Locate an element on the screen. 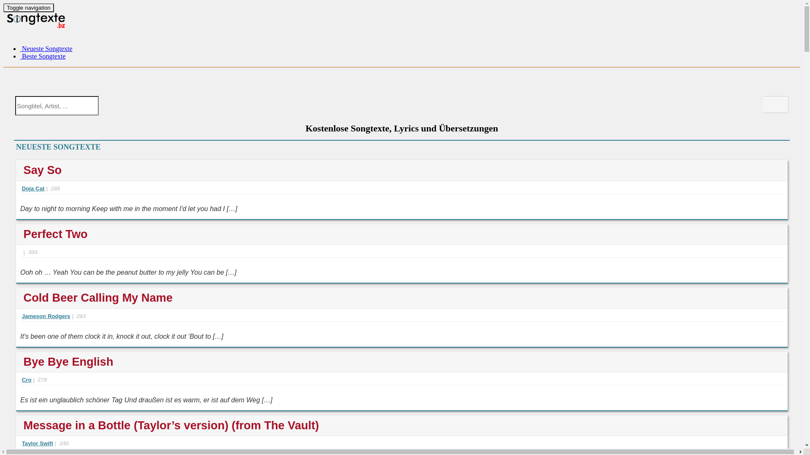 The width and height of the screenshot is (810, 455). Toggle navigation is located at coordinates (29, 8).